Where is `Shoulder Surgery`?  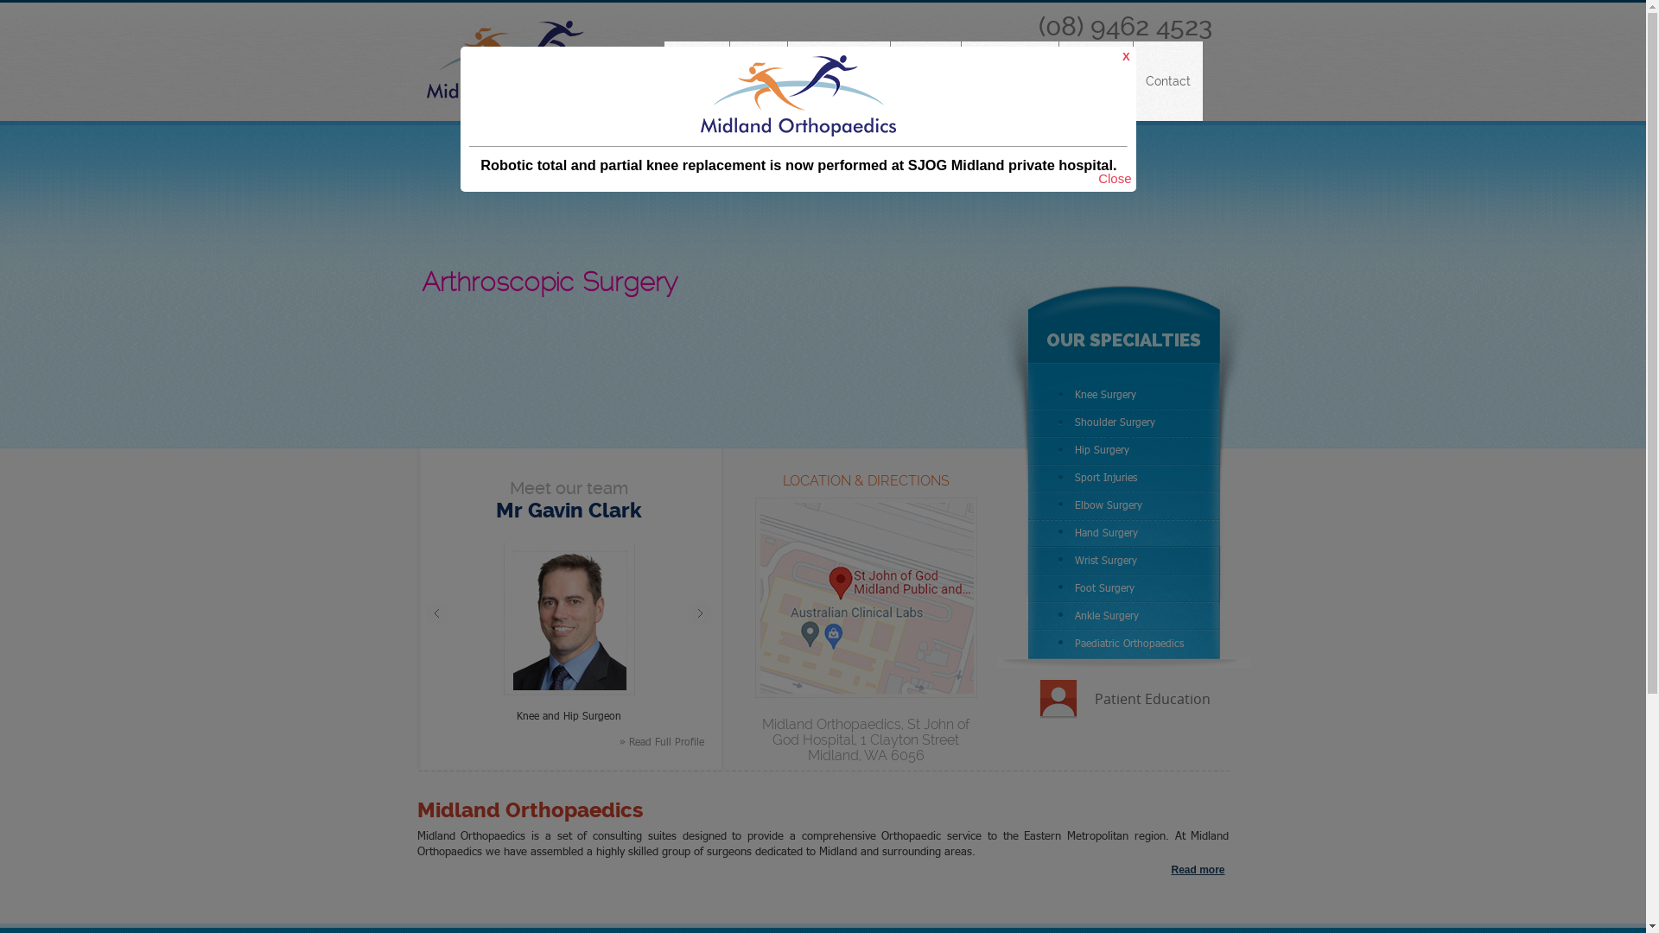 Shoulder Surgery is located at coordinates (1124, 422).